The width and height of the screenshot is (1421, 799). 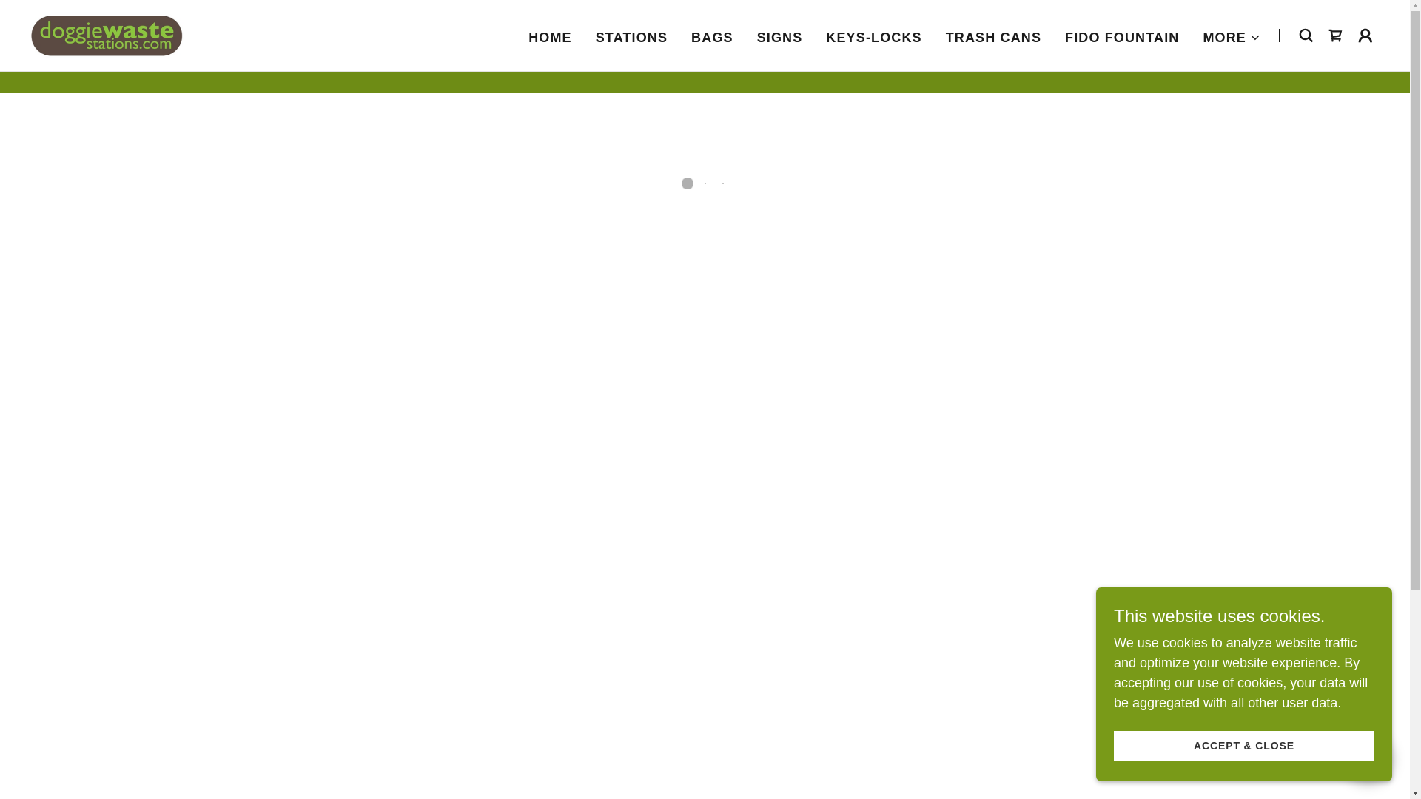 What do you see at coordinates (712, 37) in the screenshot?
I see `BAGS` at bounding box center [712, 37].